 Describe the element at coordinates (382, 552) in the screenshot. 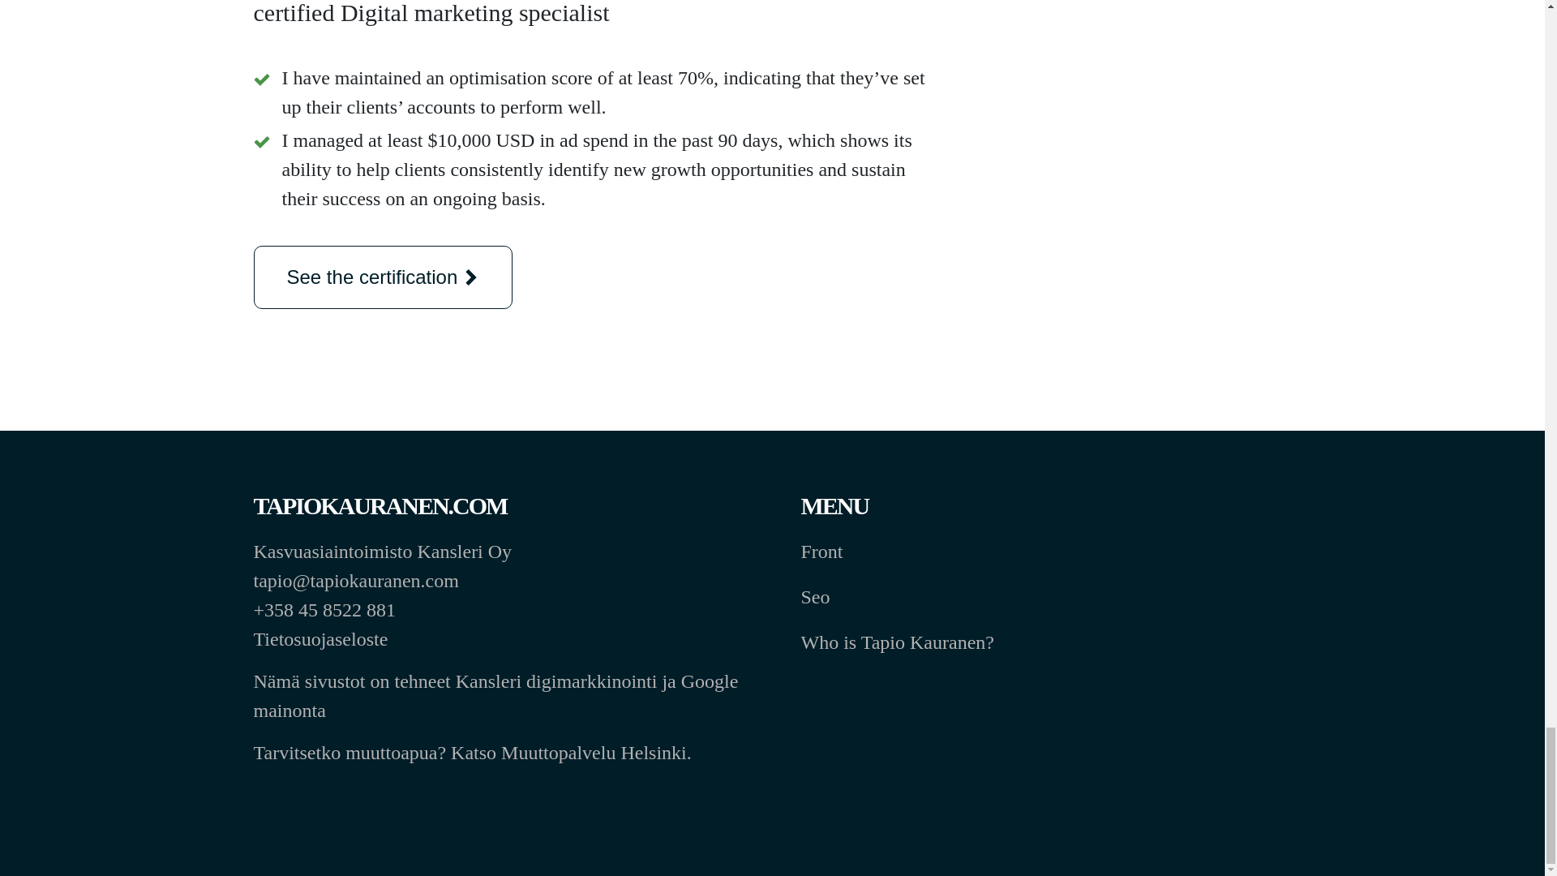

I see `Kasvuasiaintoimisto Kansleri Oy` at that location.